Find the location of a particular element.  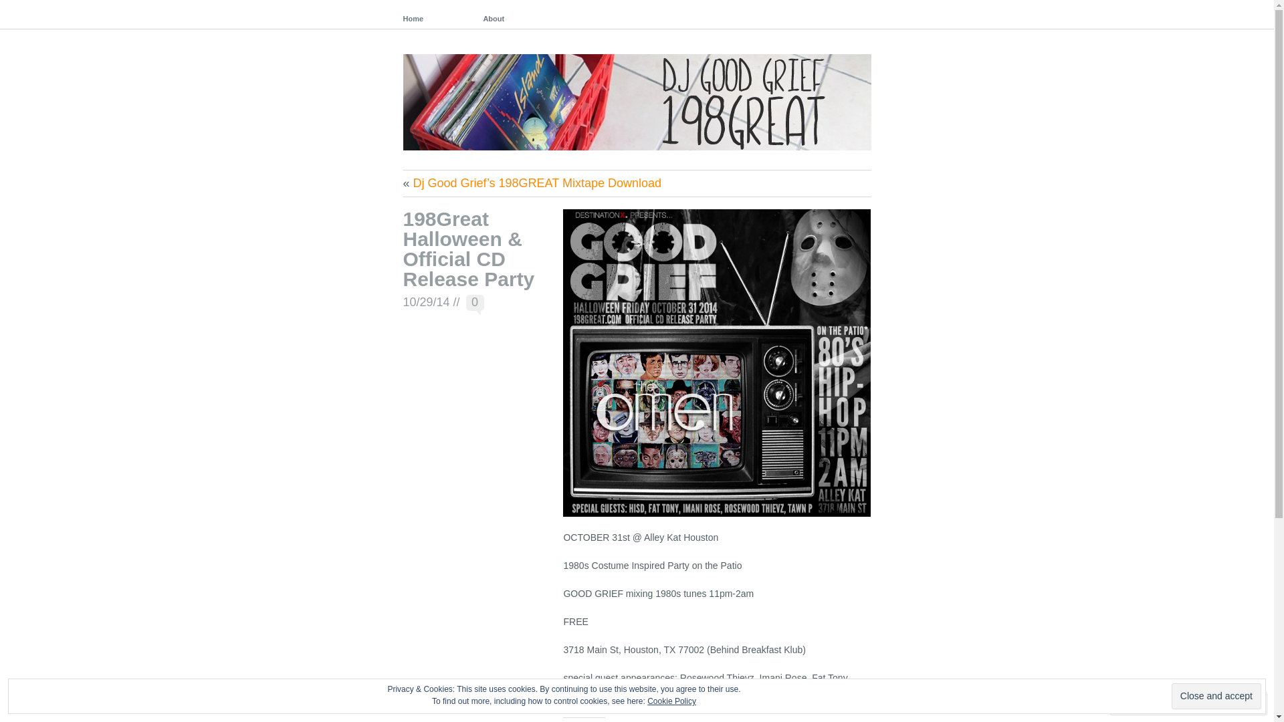

About is located at coordinates (516, 15).